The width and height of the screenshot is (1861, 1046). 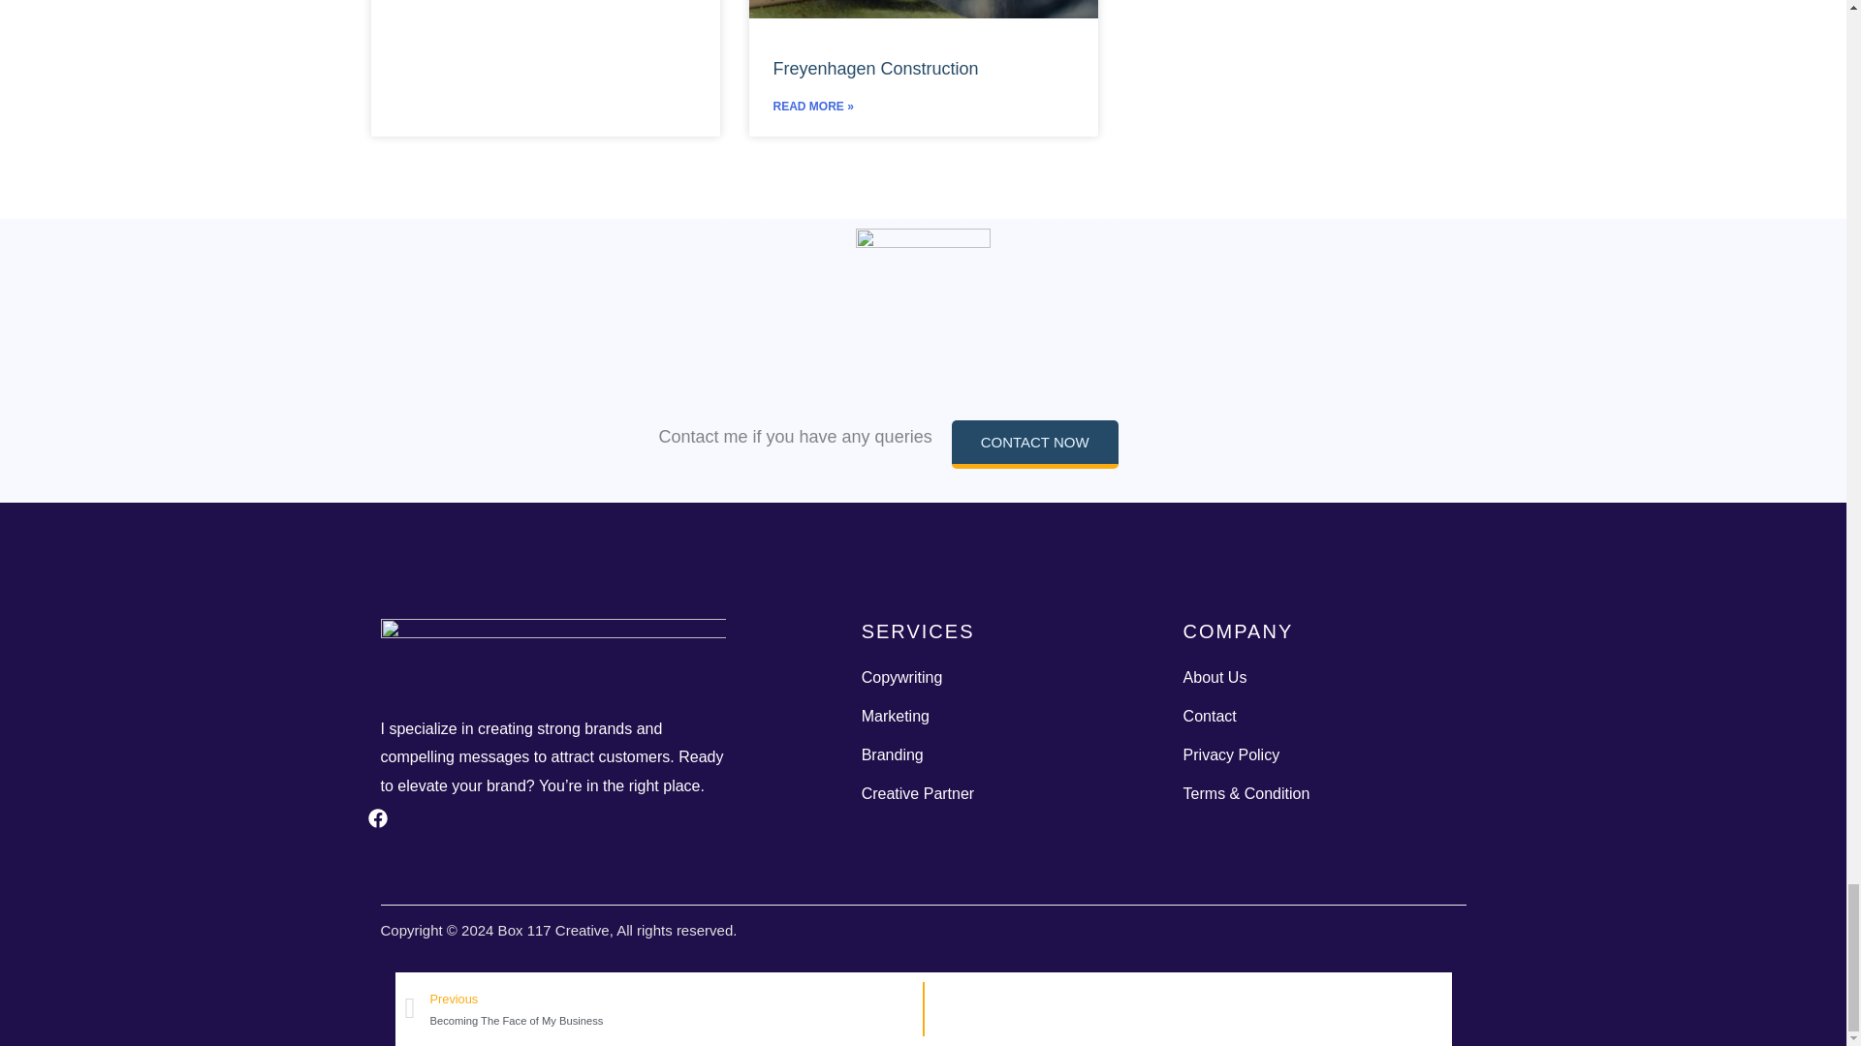 I want to click on Copywriting, so click(x=1002, y=677).